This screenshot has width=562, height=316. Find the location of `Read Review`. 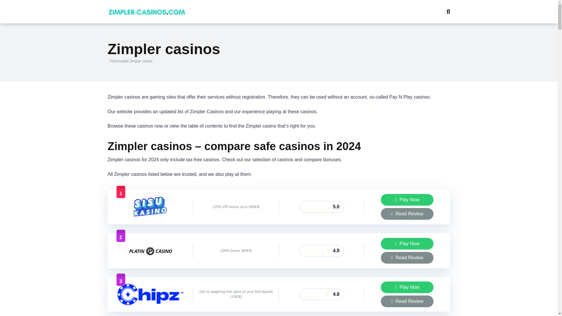

Read Review is located at coordinates (407, 257).